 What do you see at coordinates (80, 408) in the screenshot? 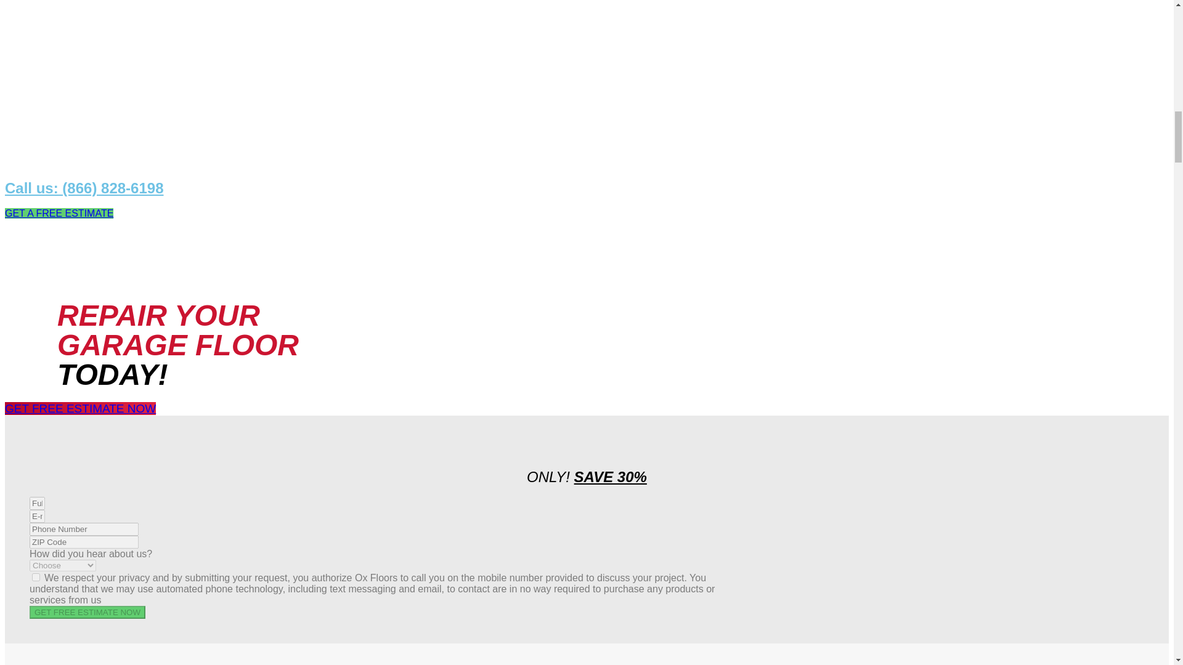
I see `GET FREE ESTIMATE NOW` at bounding box center [80, 408].